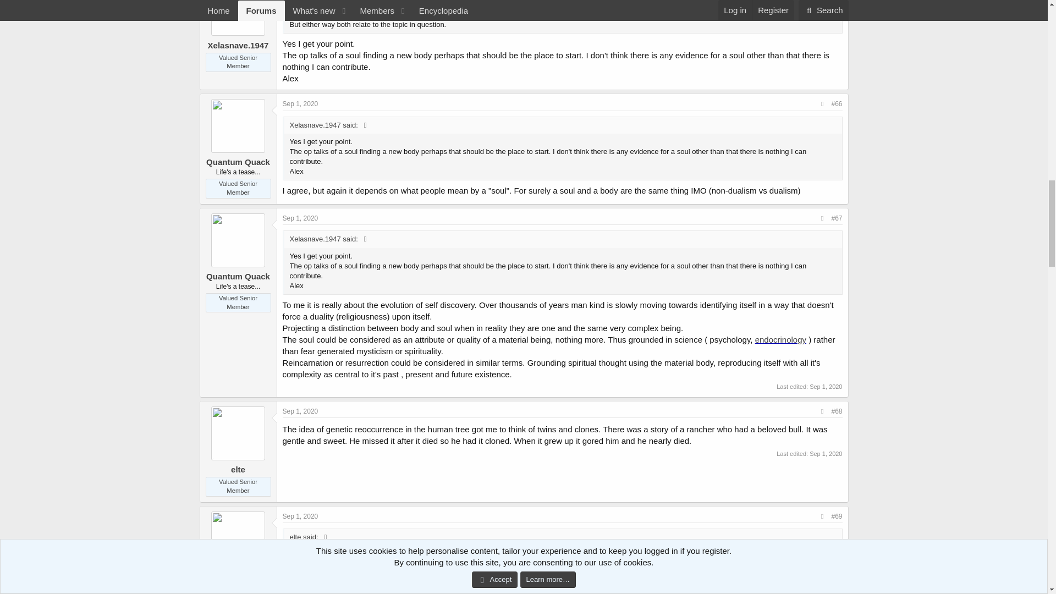 This screenshot has width=1056, height=594. What do you see at coordinates (300, 103) in the screenshot?
I see `Sep 1, 2020 at 2:08 AM` at bounding box center [300, 103].